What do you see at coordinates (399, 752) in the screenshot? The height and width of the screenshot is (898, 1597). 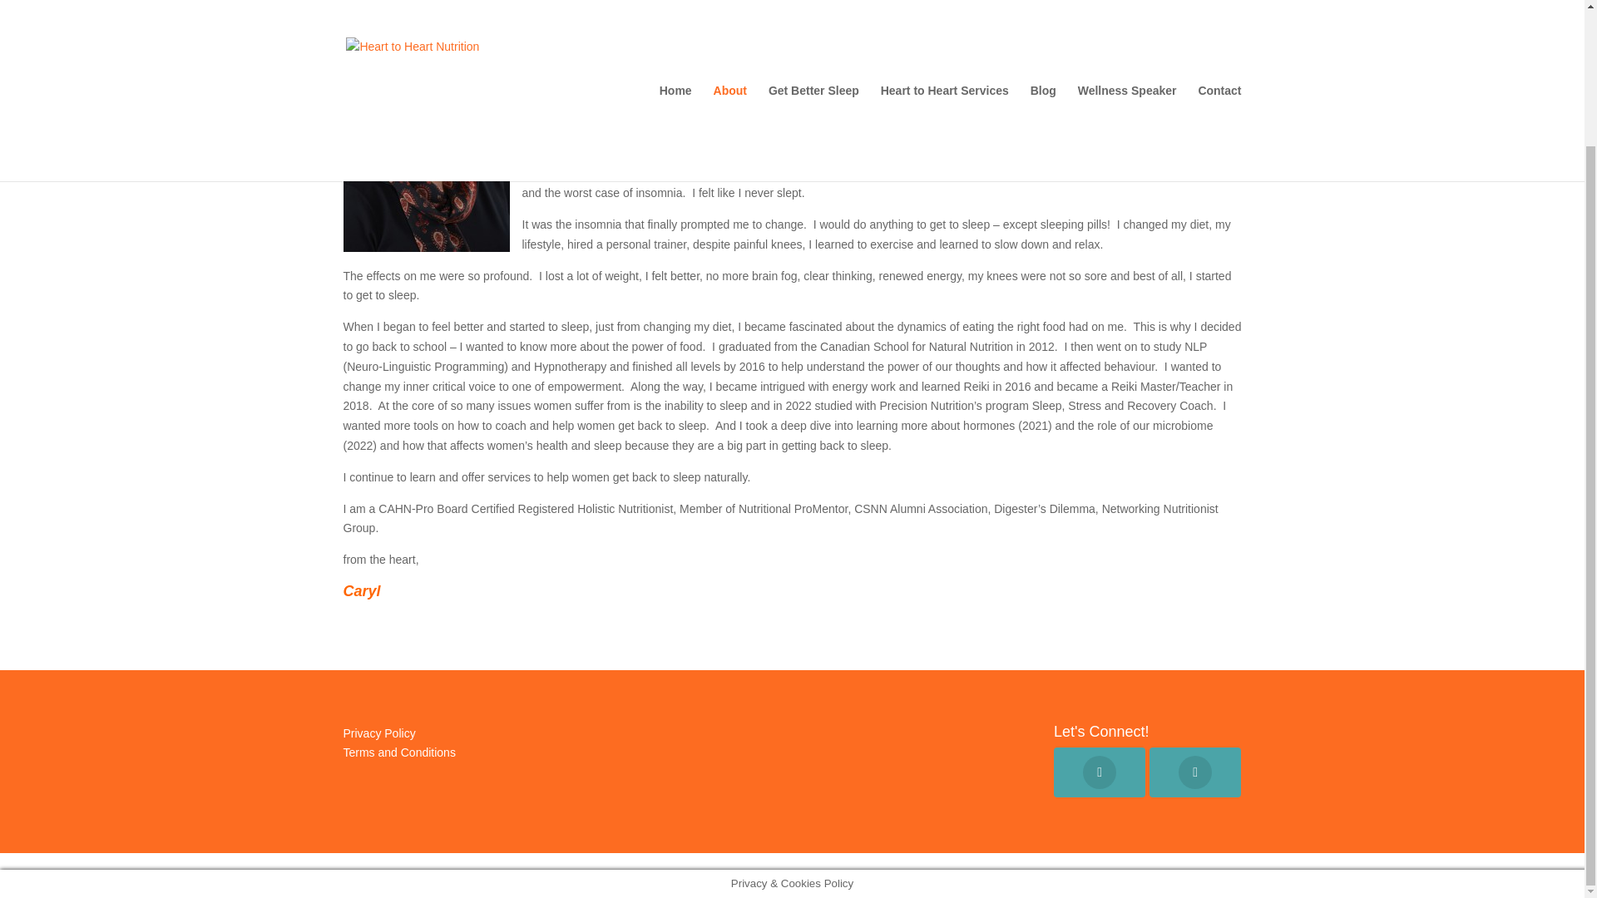 I see `Terms and Conditions` at bounding box center [399, 752].